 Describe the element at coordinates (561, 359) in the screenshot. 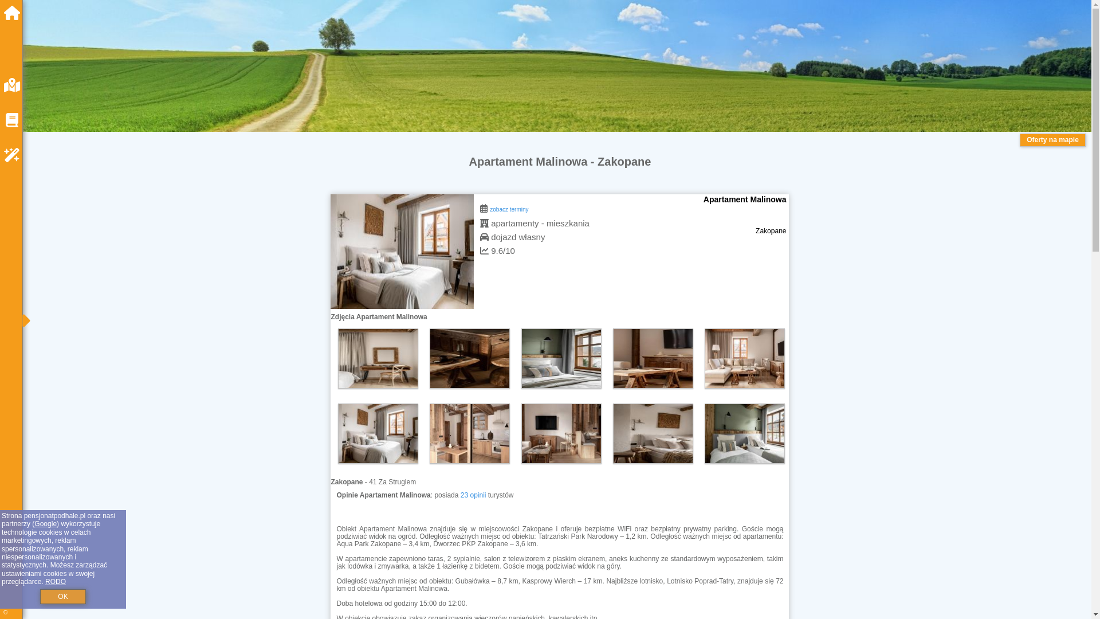

I see `Urlop Wczasy Apartament Malinowa Polska` at that location.